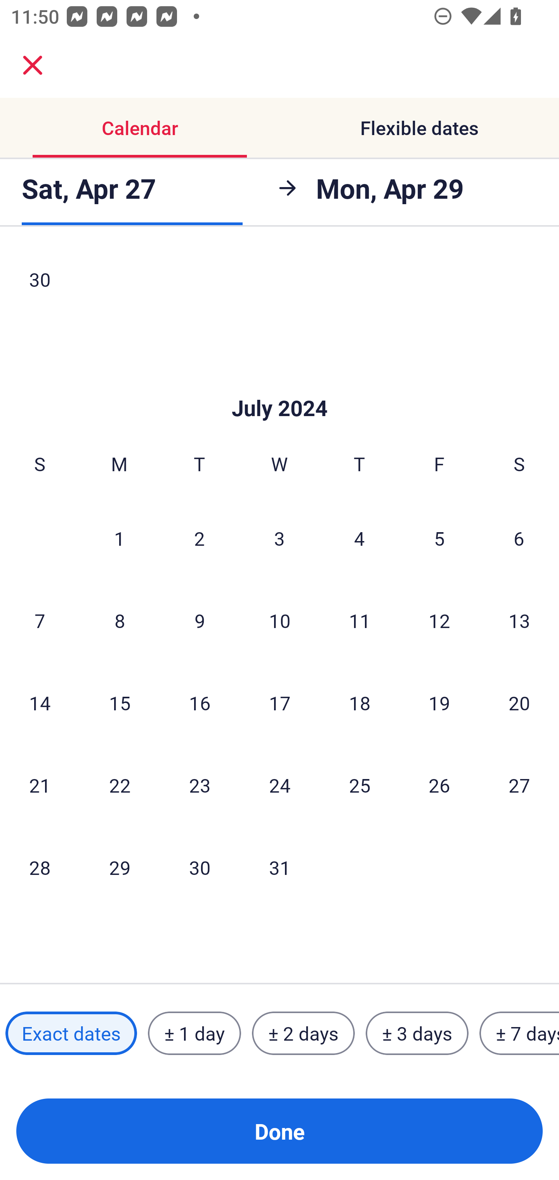 The height and width of the screenshot is (1180, 559). Describe the element at coordinates (194, 1033) in the screenshot. I see `± 1 day` at that location.